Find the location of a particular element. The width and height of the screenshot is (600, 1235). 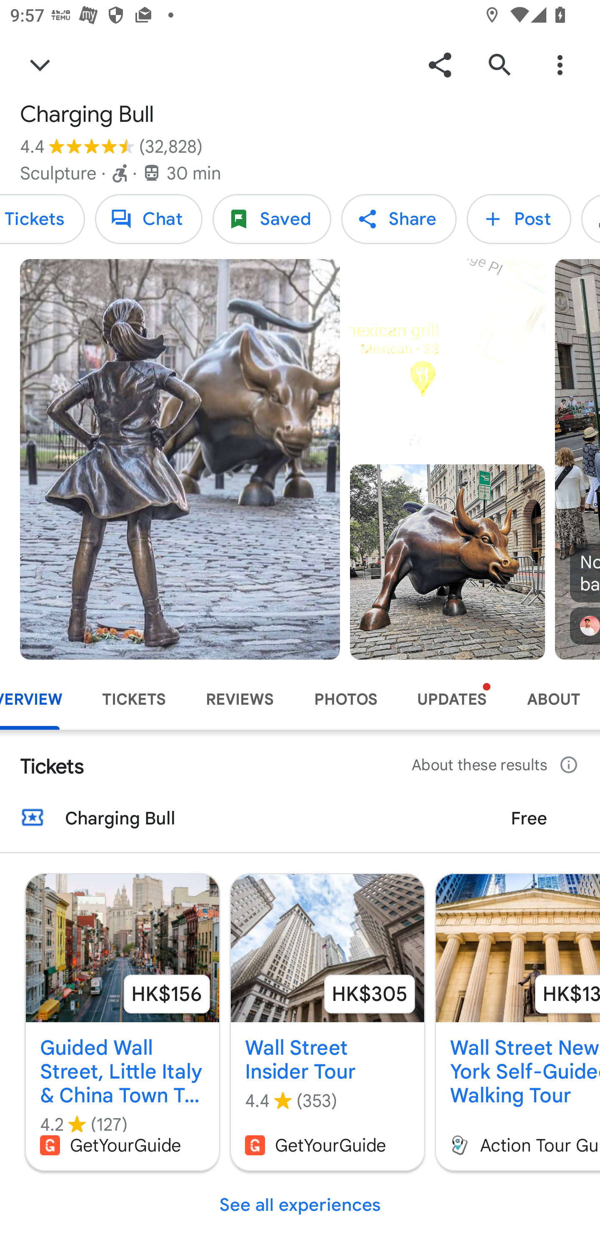

Back to Search is located at coordinates (40, 64).